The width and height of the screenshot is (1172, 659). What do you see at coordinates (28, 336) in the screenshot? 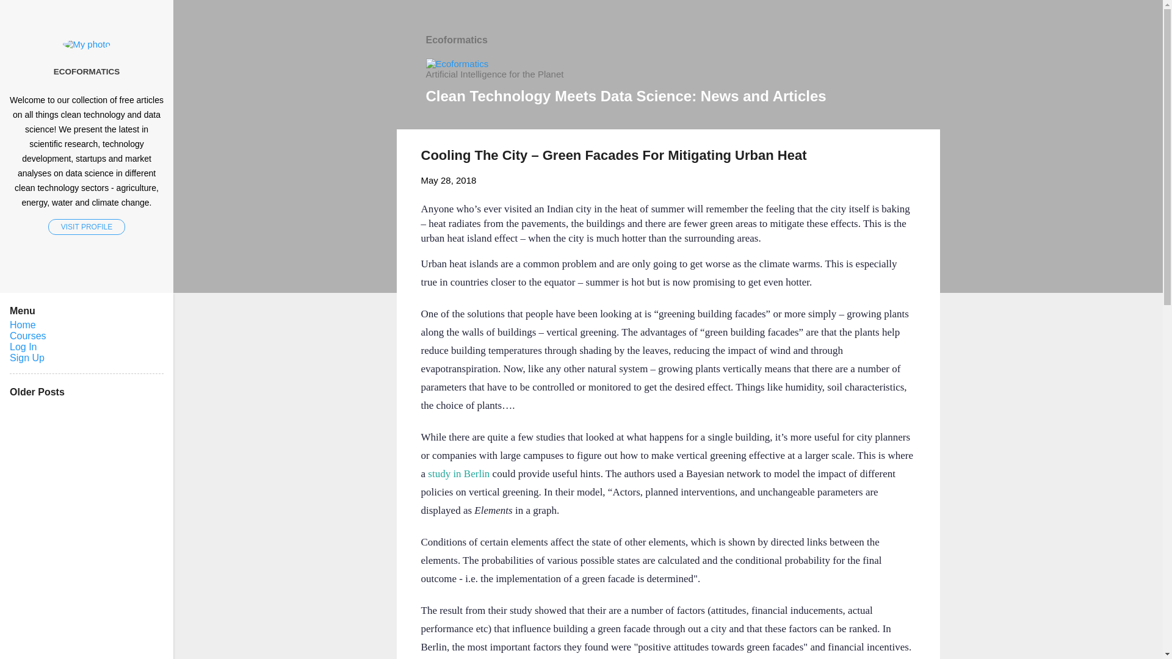
I see `Courses` at bounding box center [28, 336].